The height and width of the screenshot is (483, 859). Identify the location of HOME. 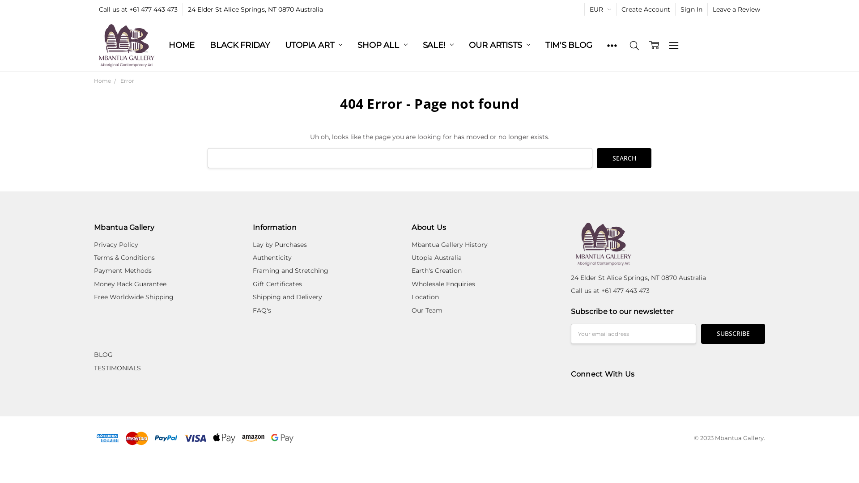
(182, 45).